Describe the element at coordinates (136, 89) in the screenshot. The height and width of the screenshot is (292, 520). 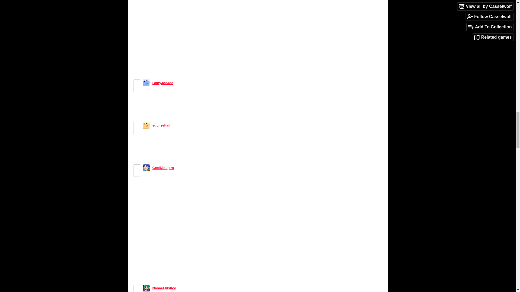
I see `Vote down` at that location.